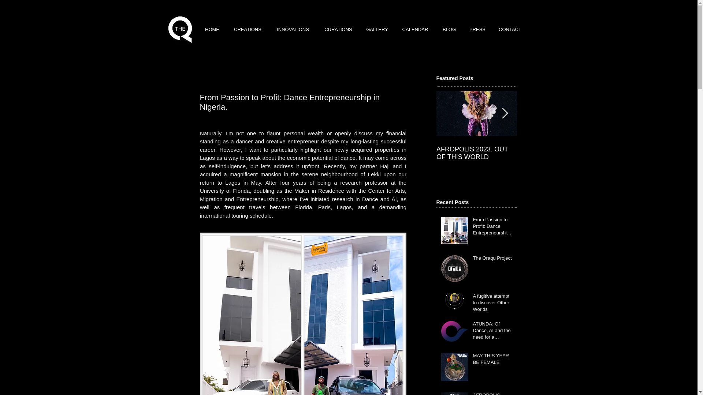 Image resolution: width=703 pixels, height=395 pixels. Describe the element at coordinates (477, 153) in the screenshot. I see `AFROPOLIS 2023. OUT OF THIS WORLD` at that location.